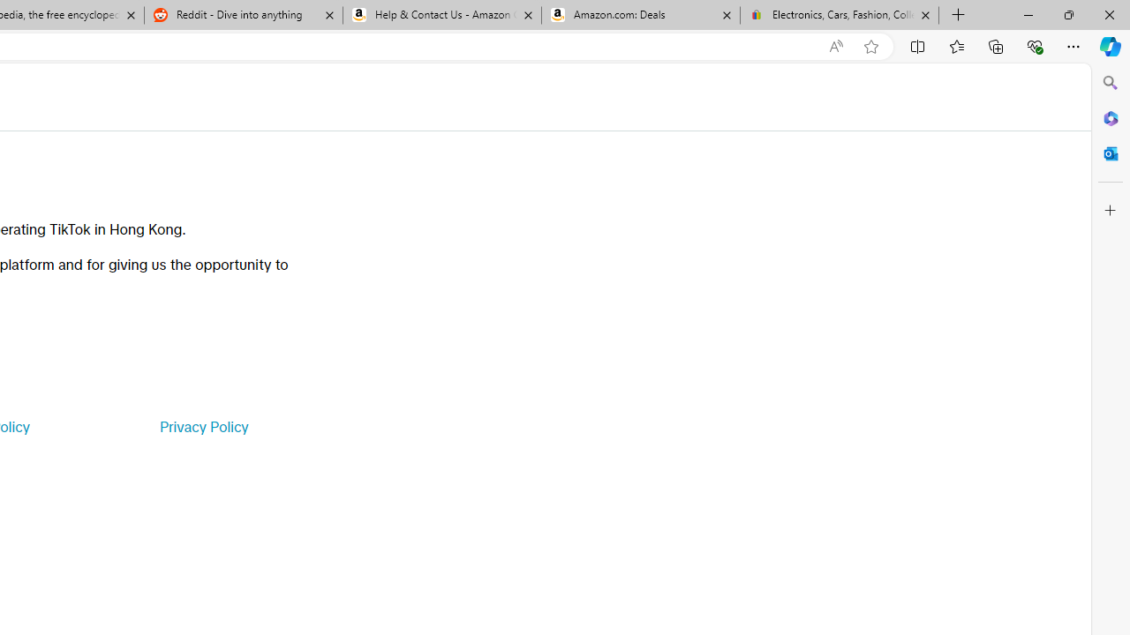 The height and width of the screenshot is (635, 1130). I want to click on Amazon.com: Deals, so click(641, 16).